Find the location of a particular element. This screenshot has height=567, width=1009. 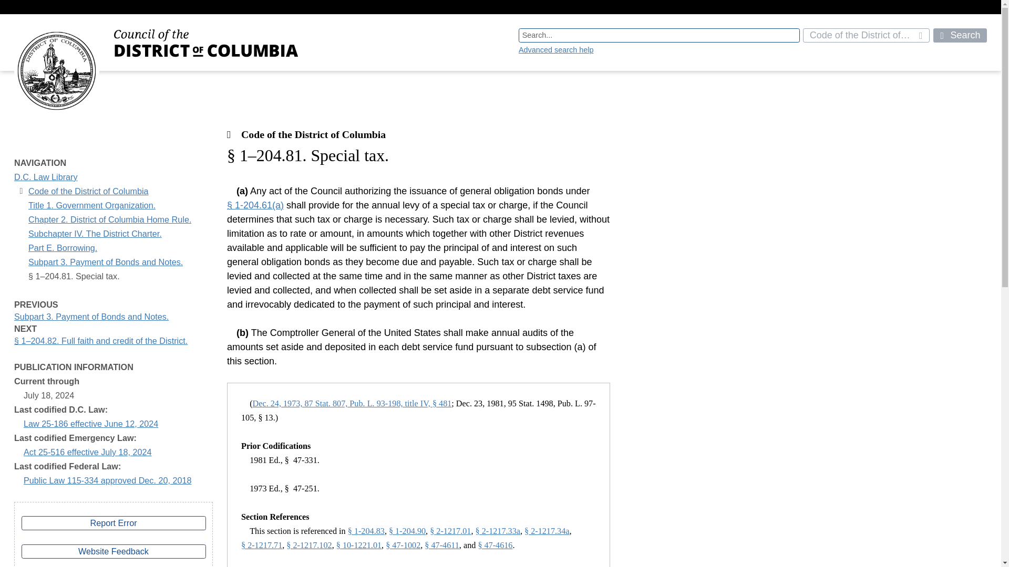

Search is located at coordinates (960, 36).